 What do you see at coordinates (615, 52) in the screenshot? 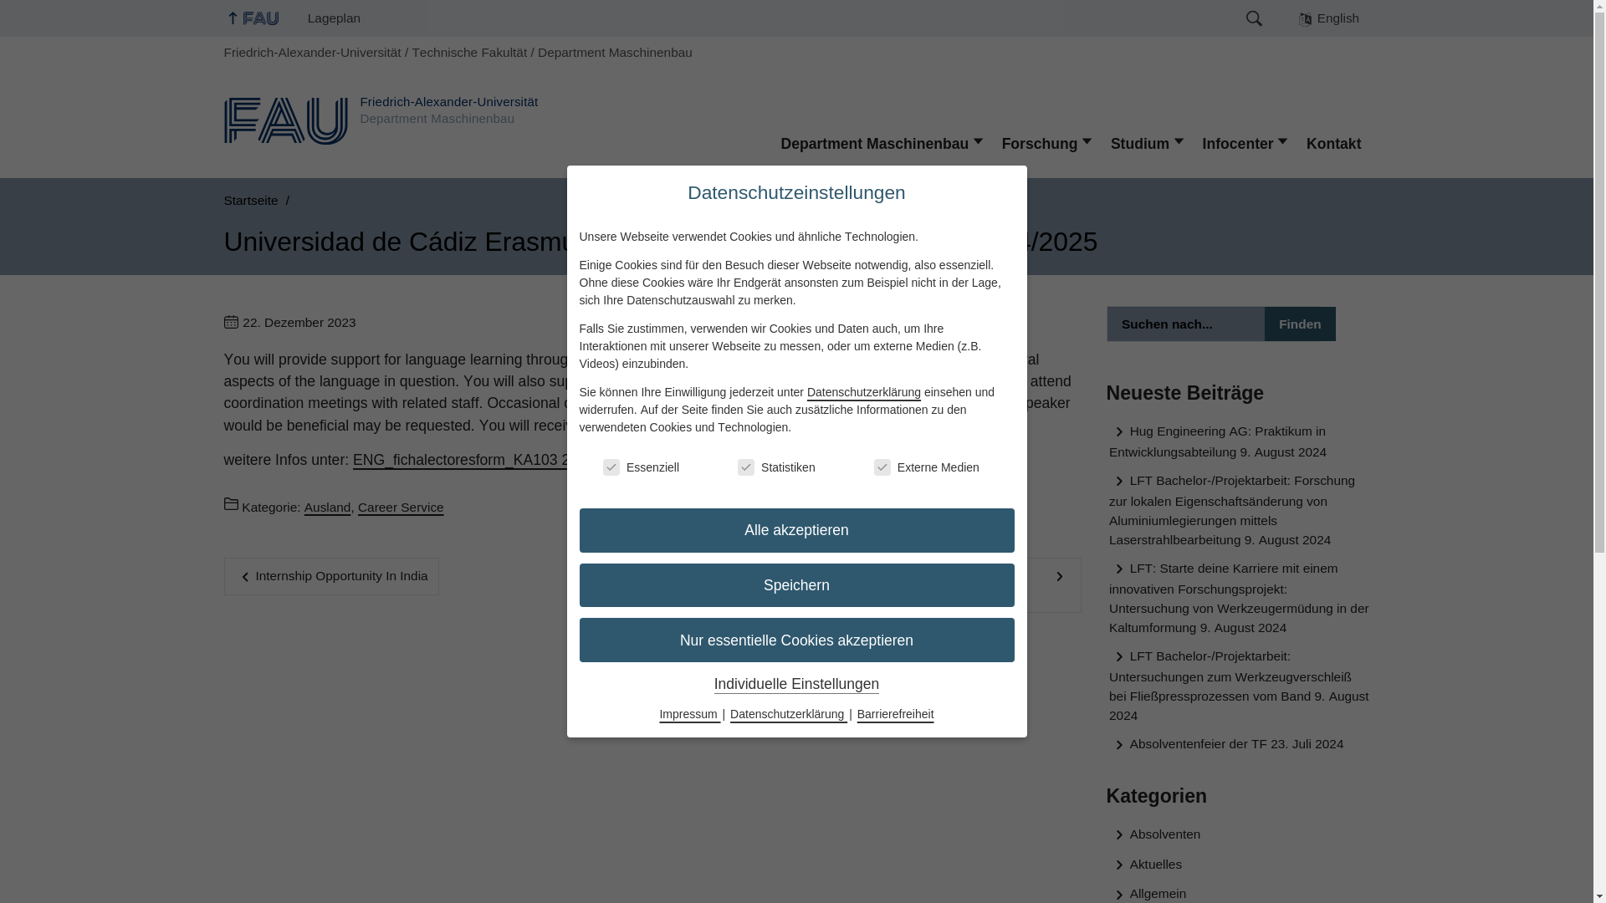
I see `Department Maschinenbau` at bounding box center [615, 52].